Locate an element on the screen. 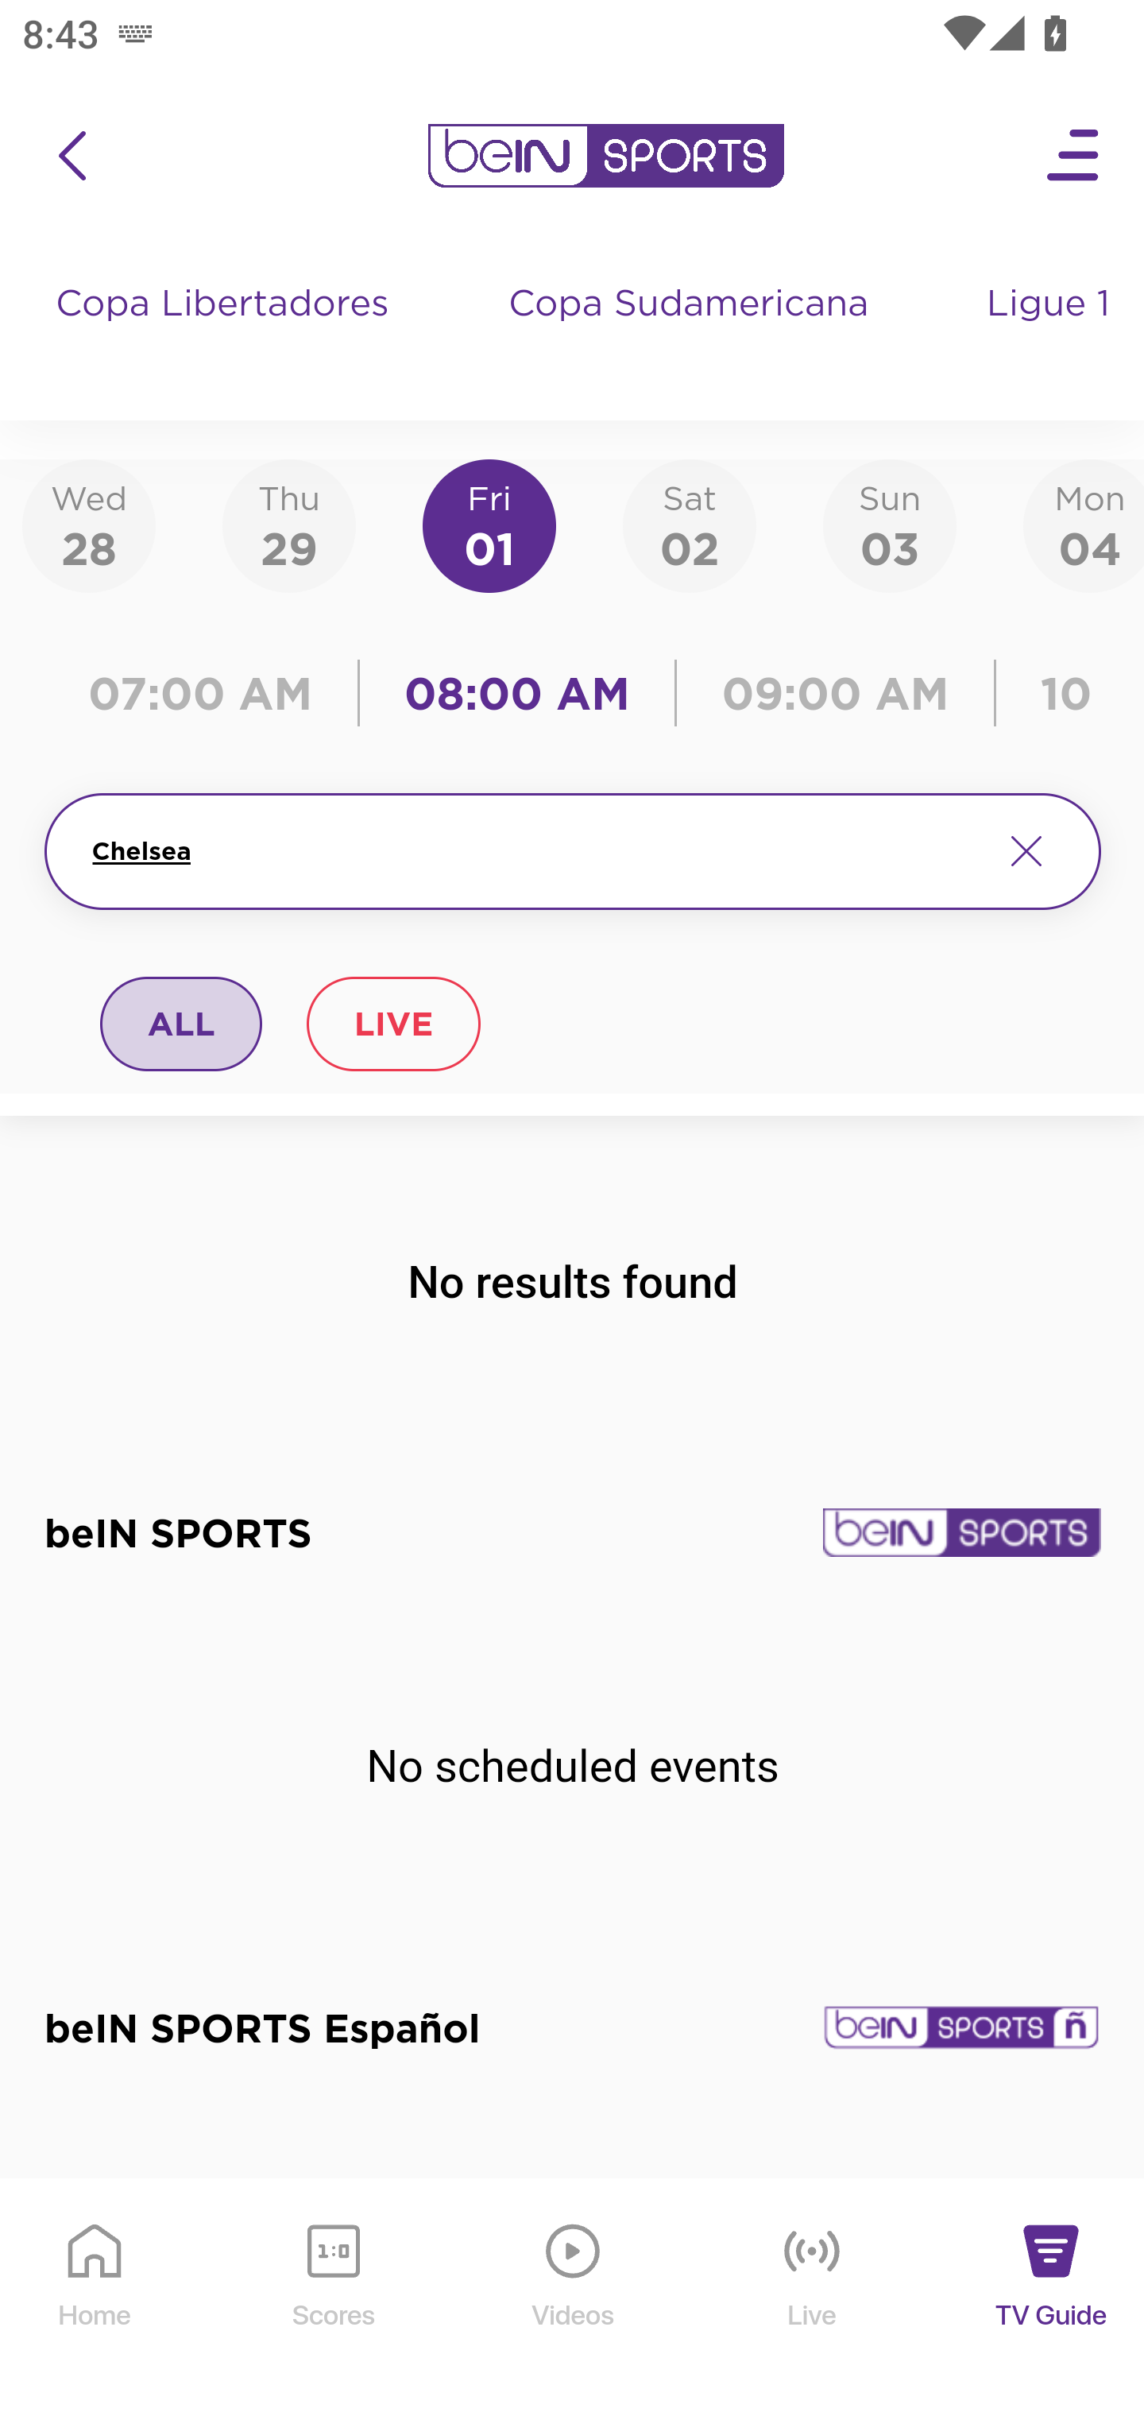 The image size is (1144, 2416). en-us?platform=mobile_android bein logo is located at coordinates (605, 156).